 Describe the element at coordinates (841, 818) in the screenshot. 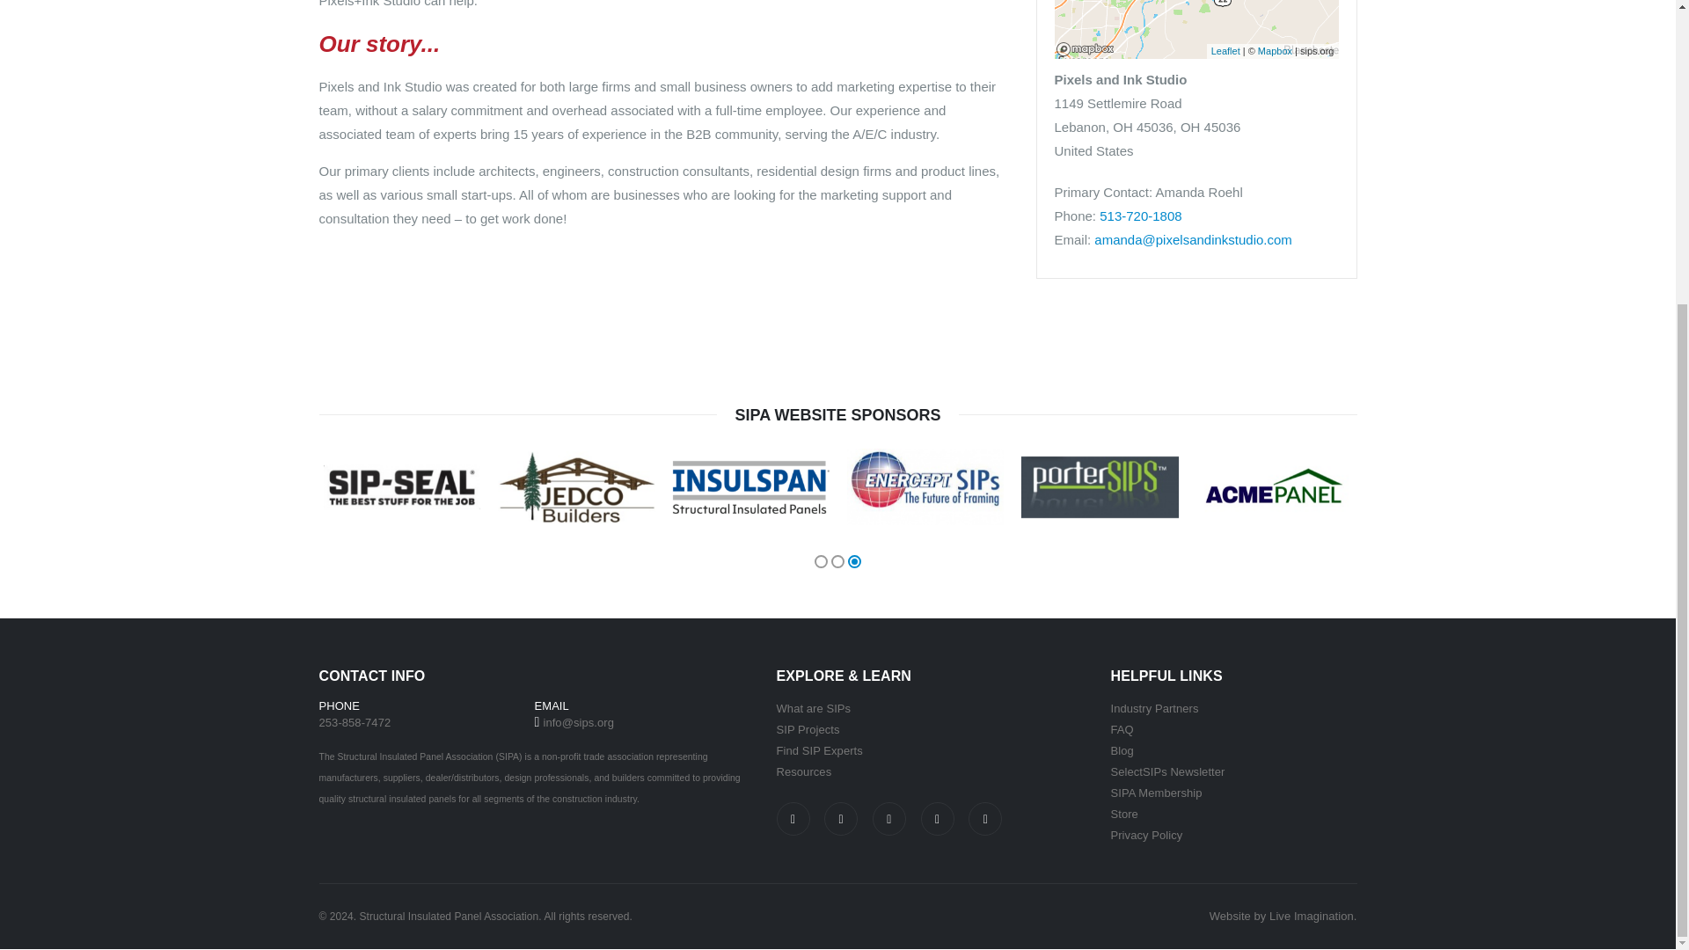

I see `Instagram` at that location.